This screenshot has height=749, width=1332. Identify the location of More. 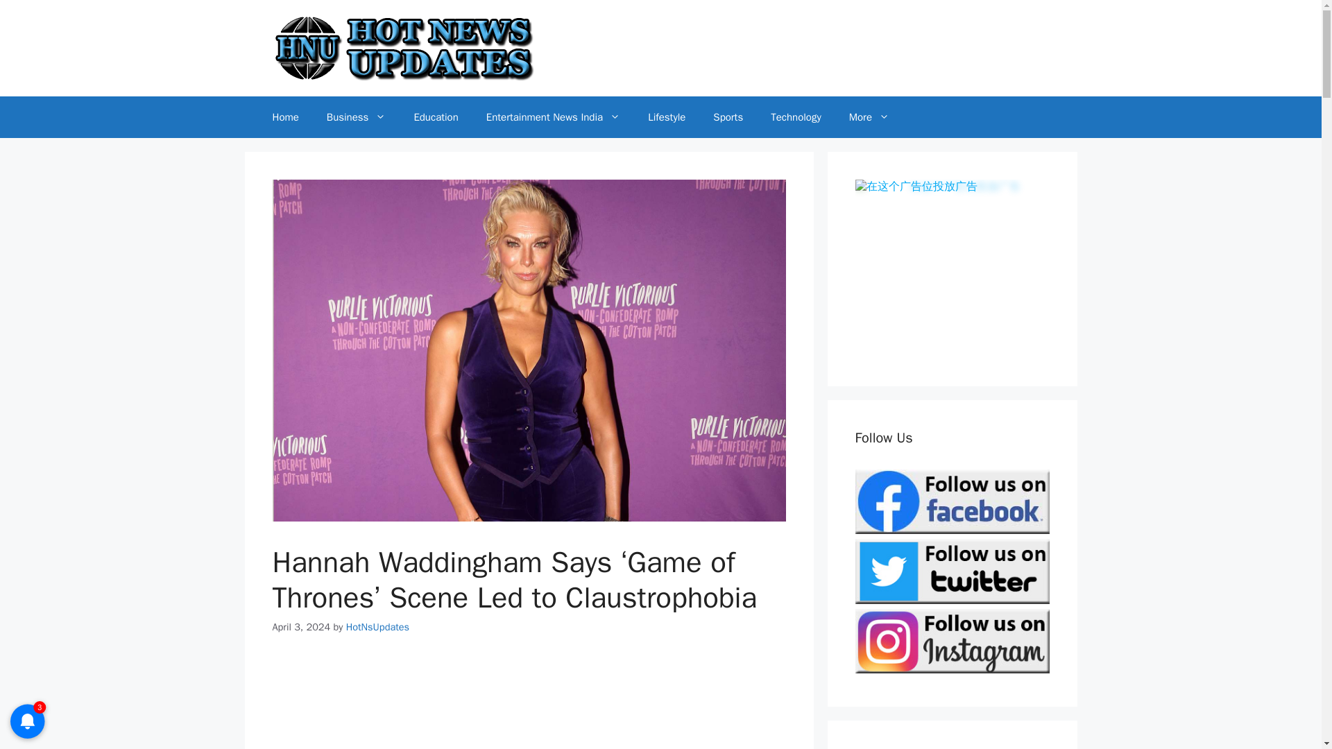
(869, 117).